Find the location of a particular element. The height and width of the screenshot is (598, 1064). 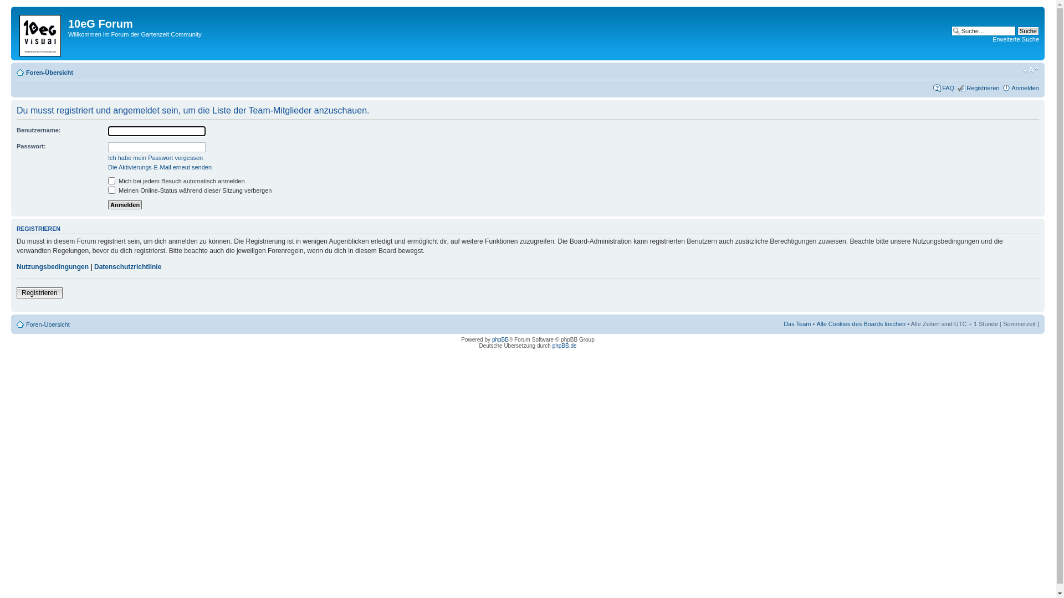

Registrieren is located at coordinates (40, 293).